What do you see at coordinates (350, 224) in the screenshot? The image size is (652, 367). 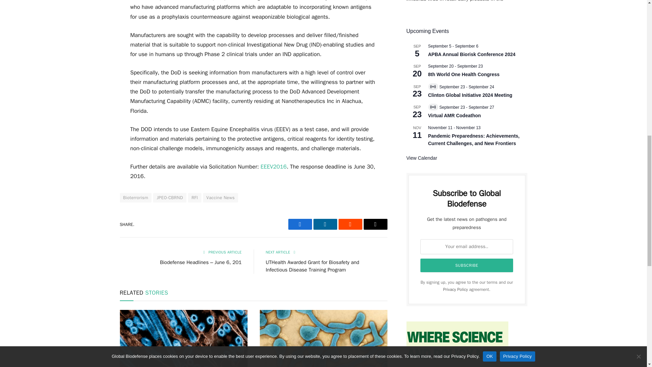 I see `Reddit` at bounding box center [350, 224].